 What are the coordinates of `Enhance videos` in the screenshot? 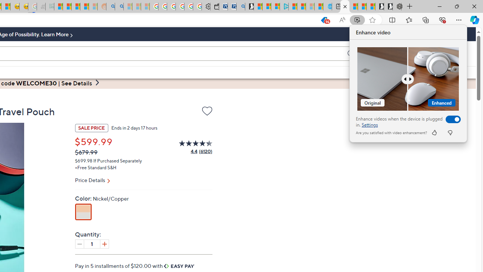 It's located at (451, 119).